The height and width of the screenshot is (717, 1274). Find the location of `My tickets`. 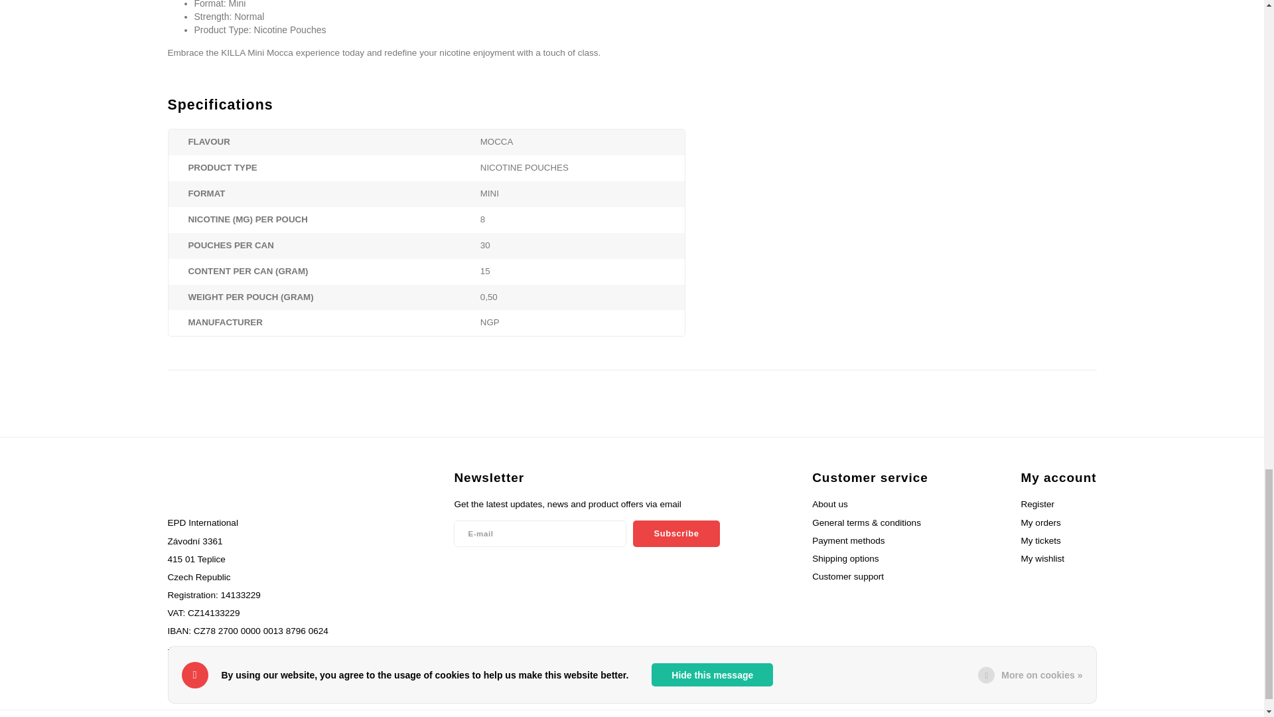

My tickets is located at coordinates (1040, 540).